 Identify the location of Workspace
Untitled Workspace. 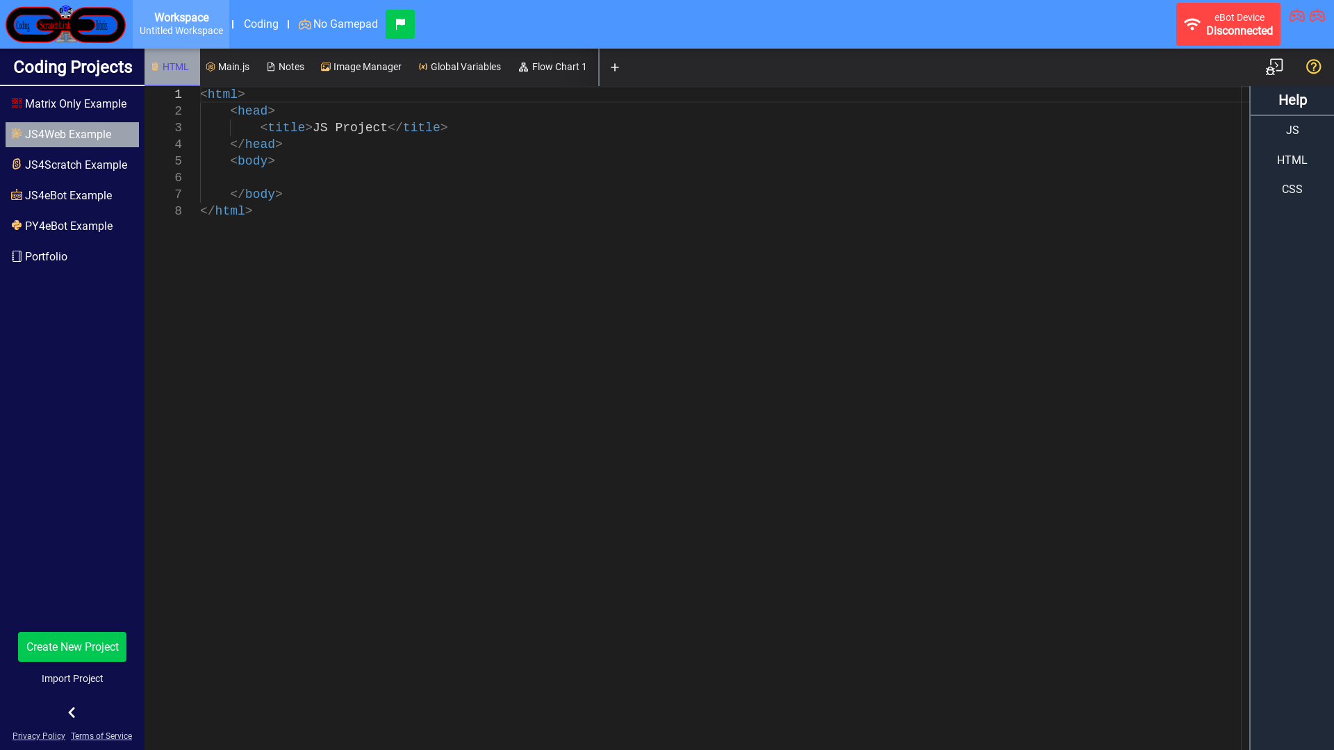
(181, 24).